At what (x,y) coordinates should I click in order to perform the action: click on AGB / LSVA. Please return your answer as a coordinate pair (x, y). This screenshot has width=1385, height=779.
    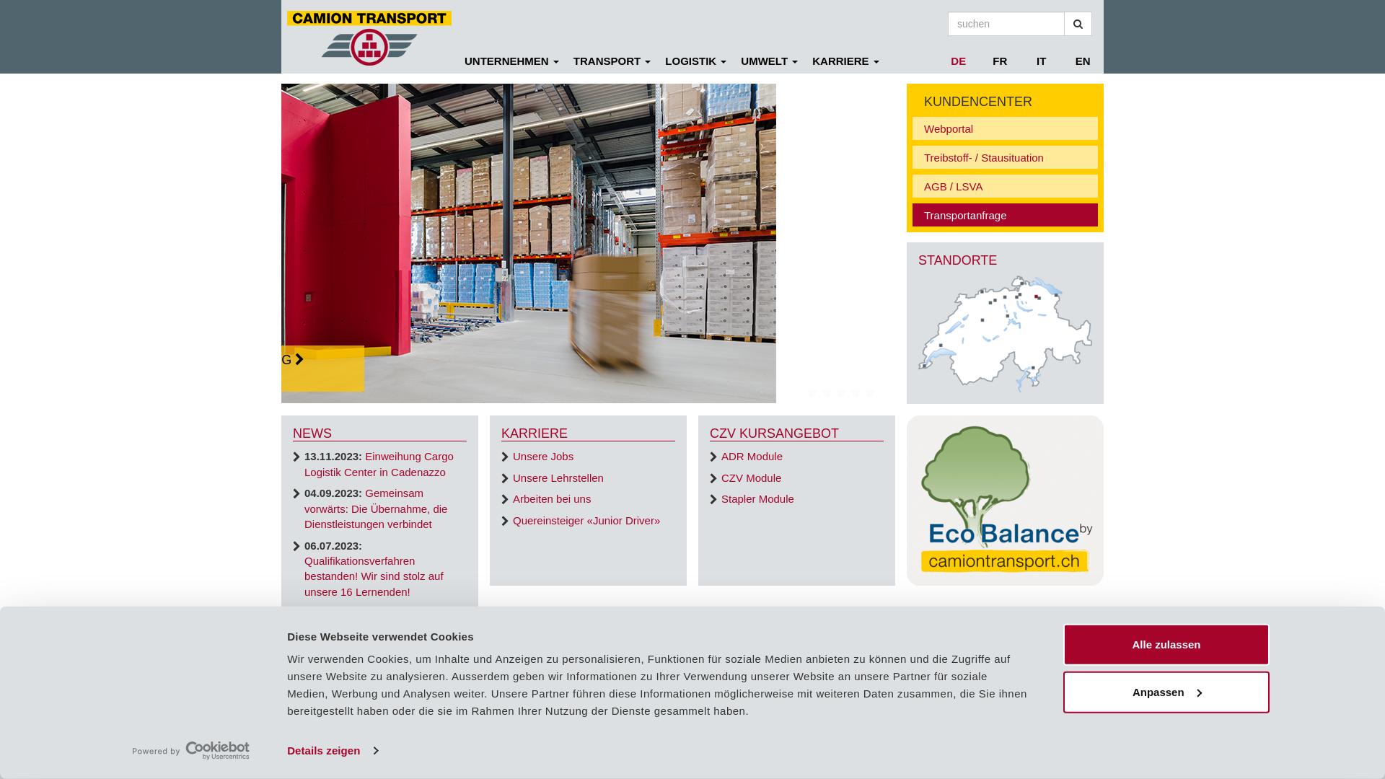
    Looking at the image, I should click on (1010, 186).